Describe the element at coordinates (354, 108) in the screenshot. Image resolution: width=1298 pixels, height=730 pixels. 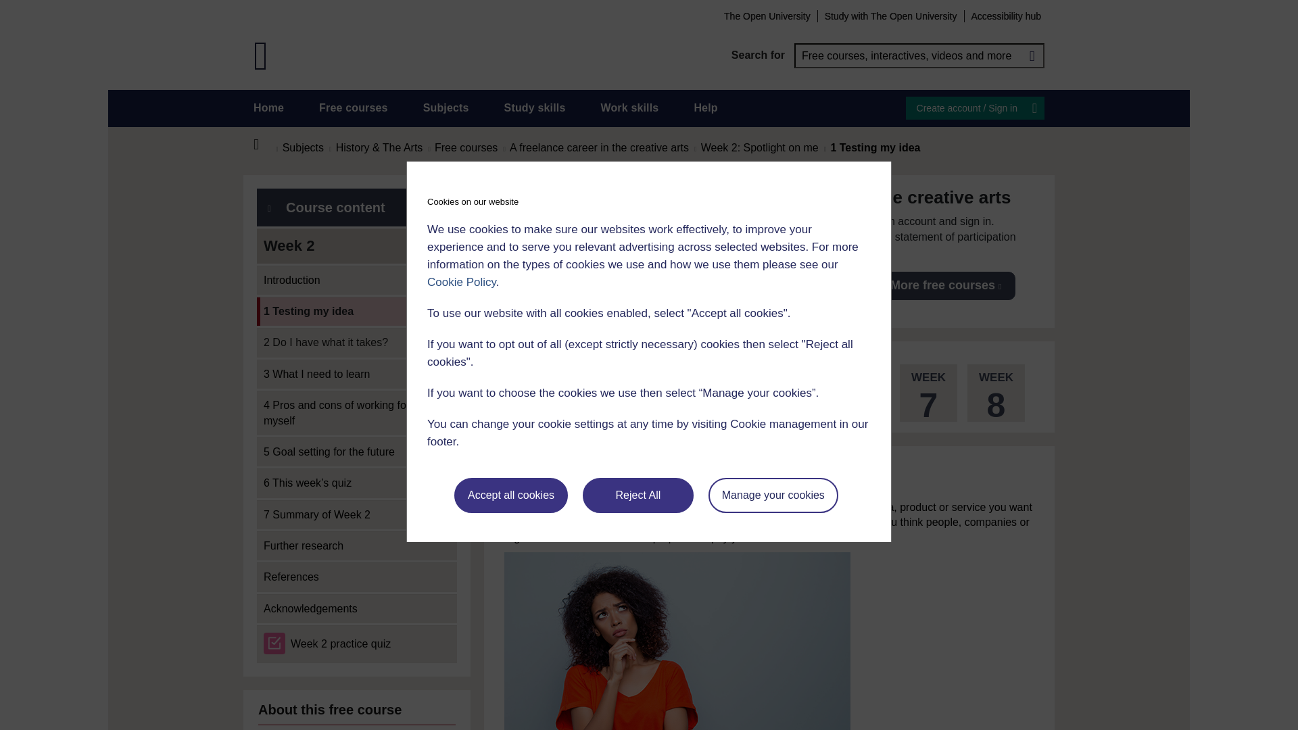
I see `Free courses` at that location.